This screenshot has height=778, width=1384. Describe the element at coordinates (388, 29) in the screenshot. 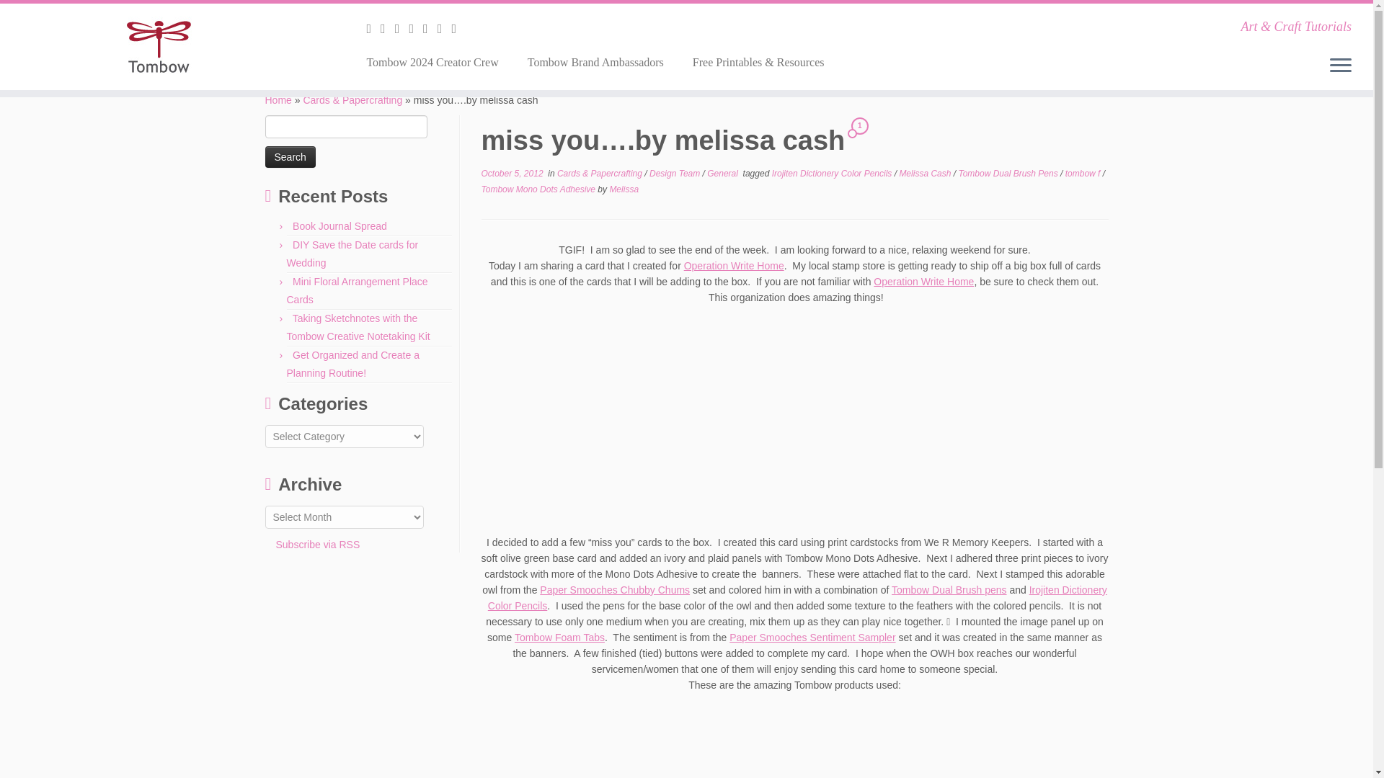

I see `Follow me on Twitter` at that location.